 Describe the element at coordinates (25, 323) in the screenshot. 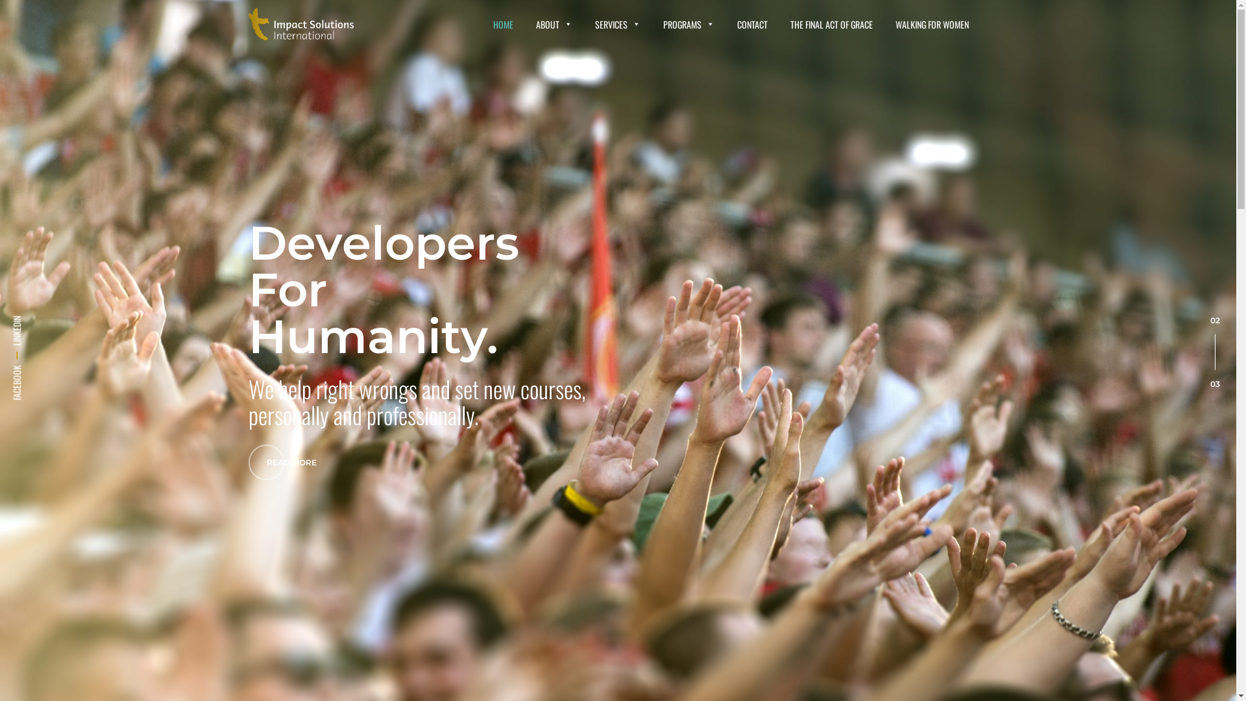

I see `LINKEDIN` at that location.